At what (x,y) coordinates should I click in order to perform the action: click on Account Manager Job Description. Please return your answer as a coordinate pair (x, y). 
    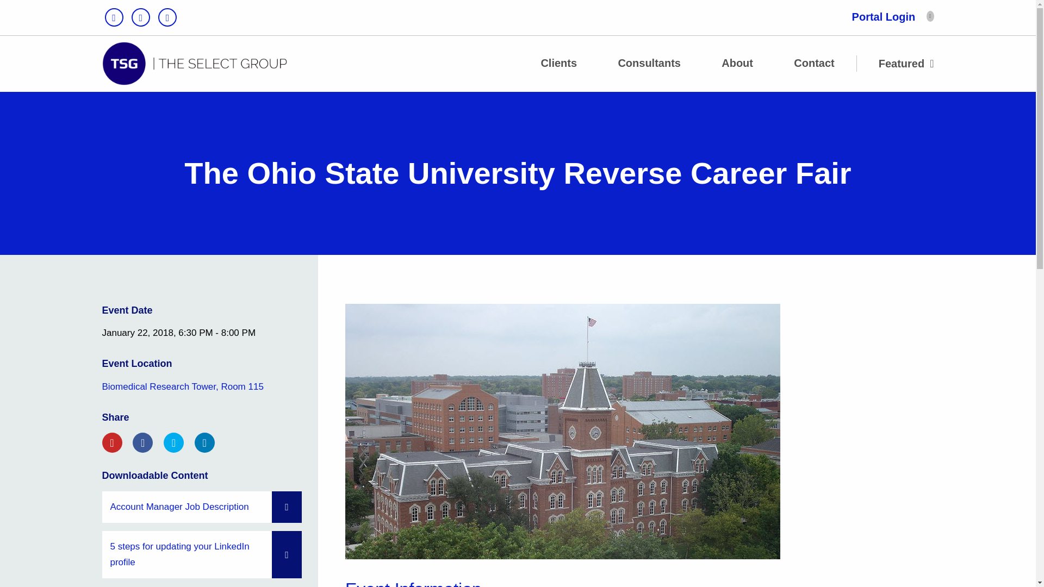
    Looking at the image, I should click on (202, 507).